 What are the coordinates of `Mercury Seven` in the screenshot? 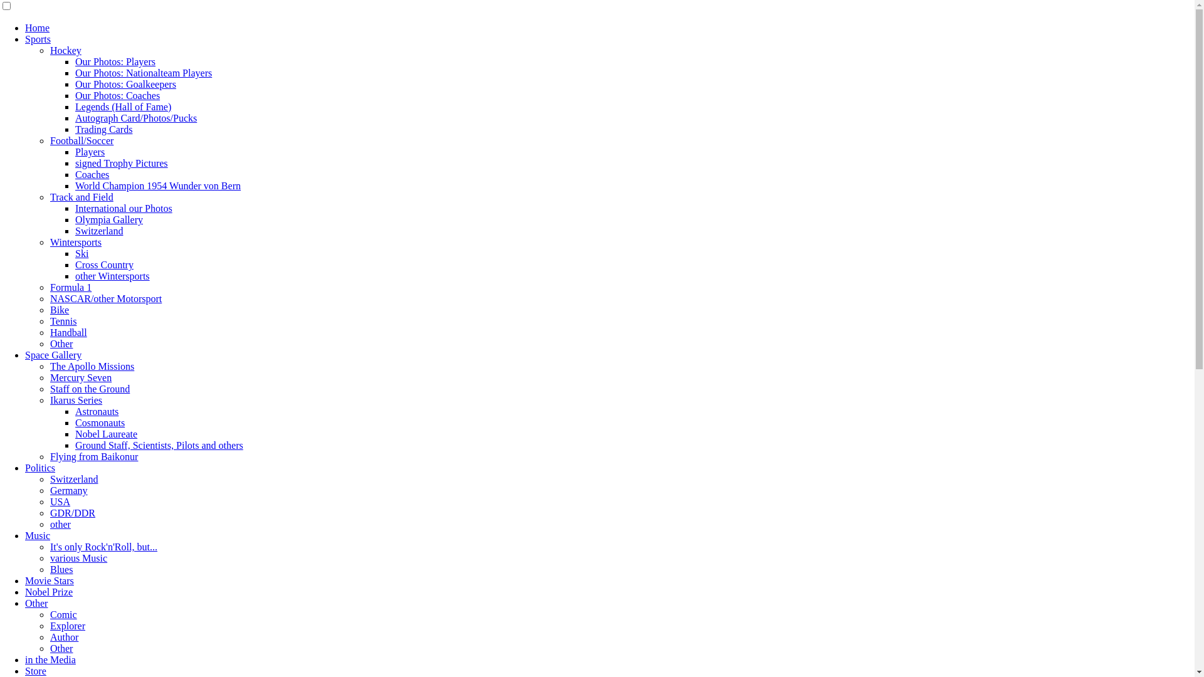 It's located at (81, 377).